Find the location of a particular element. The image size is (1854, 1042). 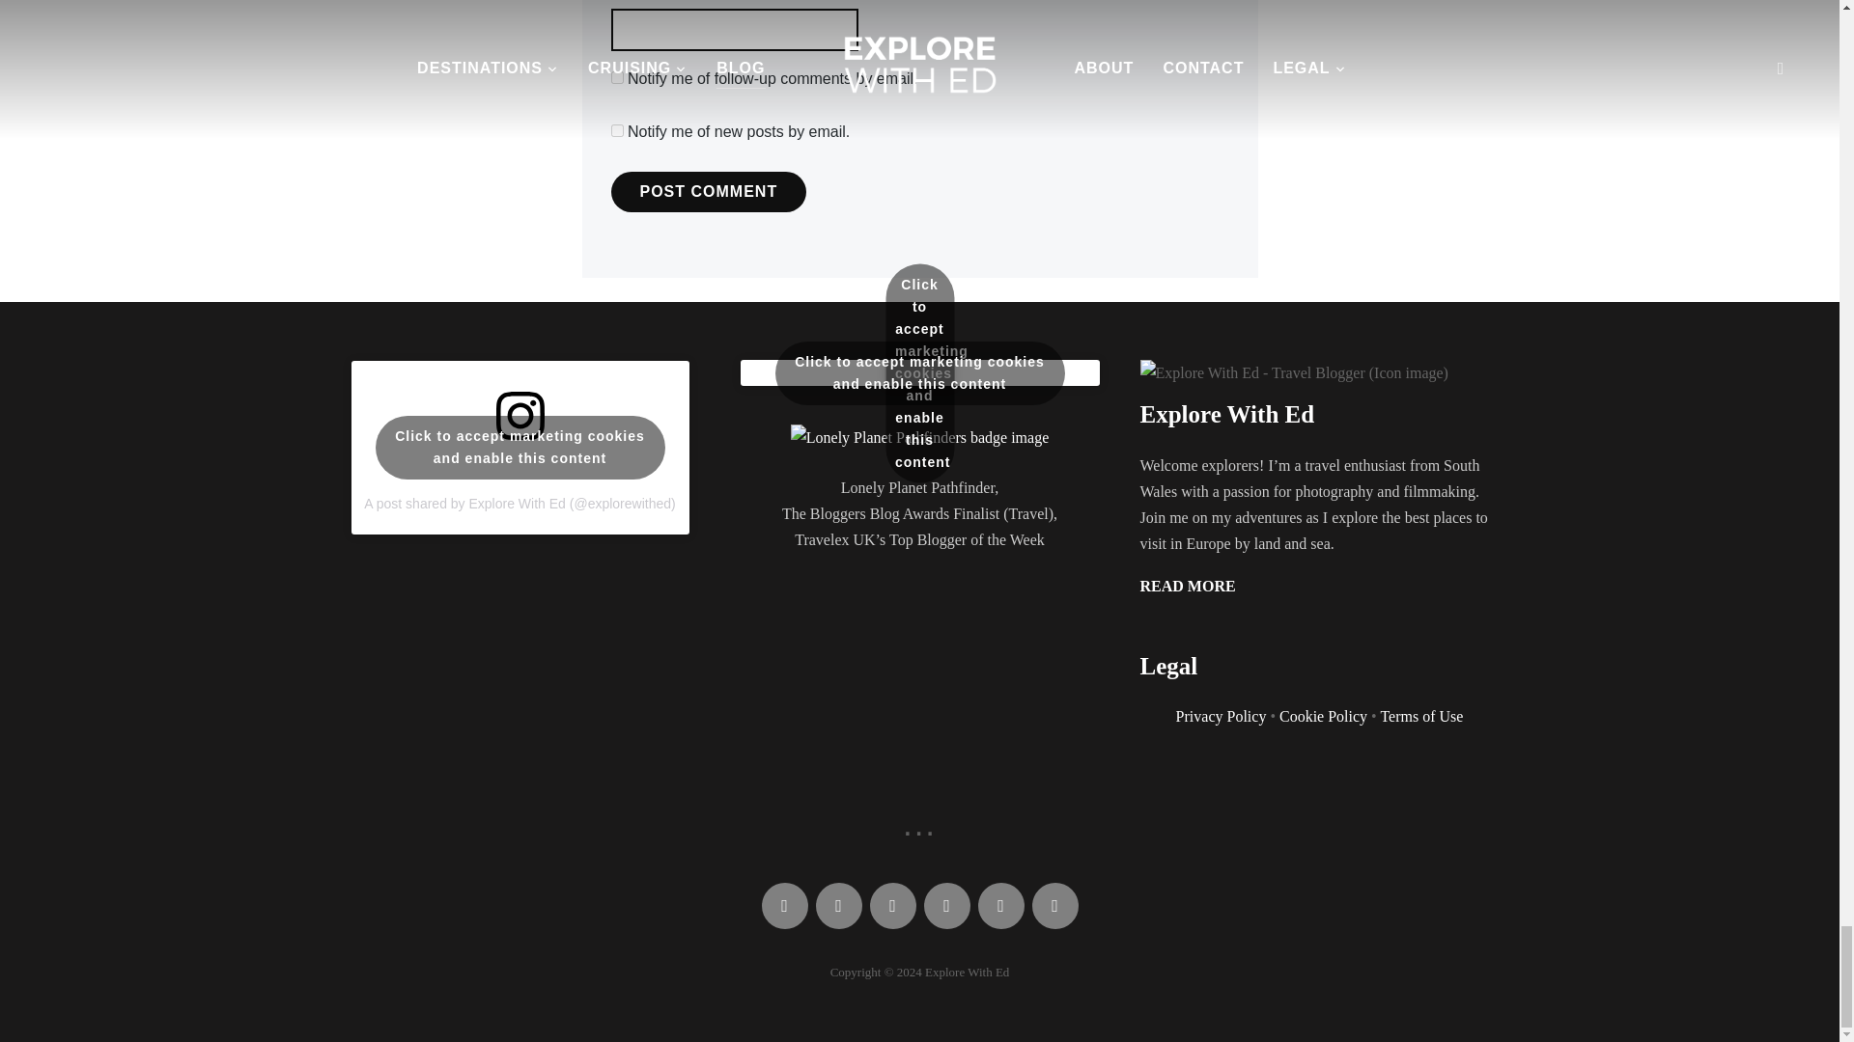

subscribe is located at coordinates (616, 77).